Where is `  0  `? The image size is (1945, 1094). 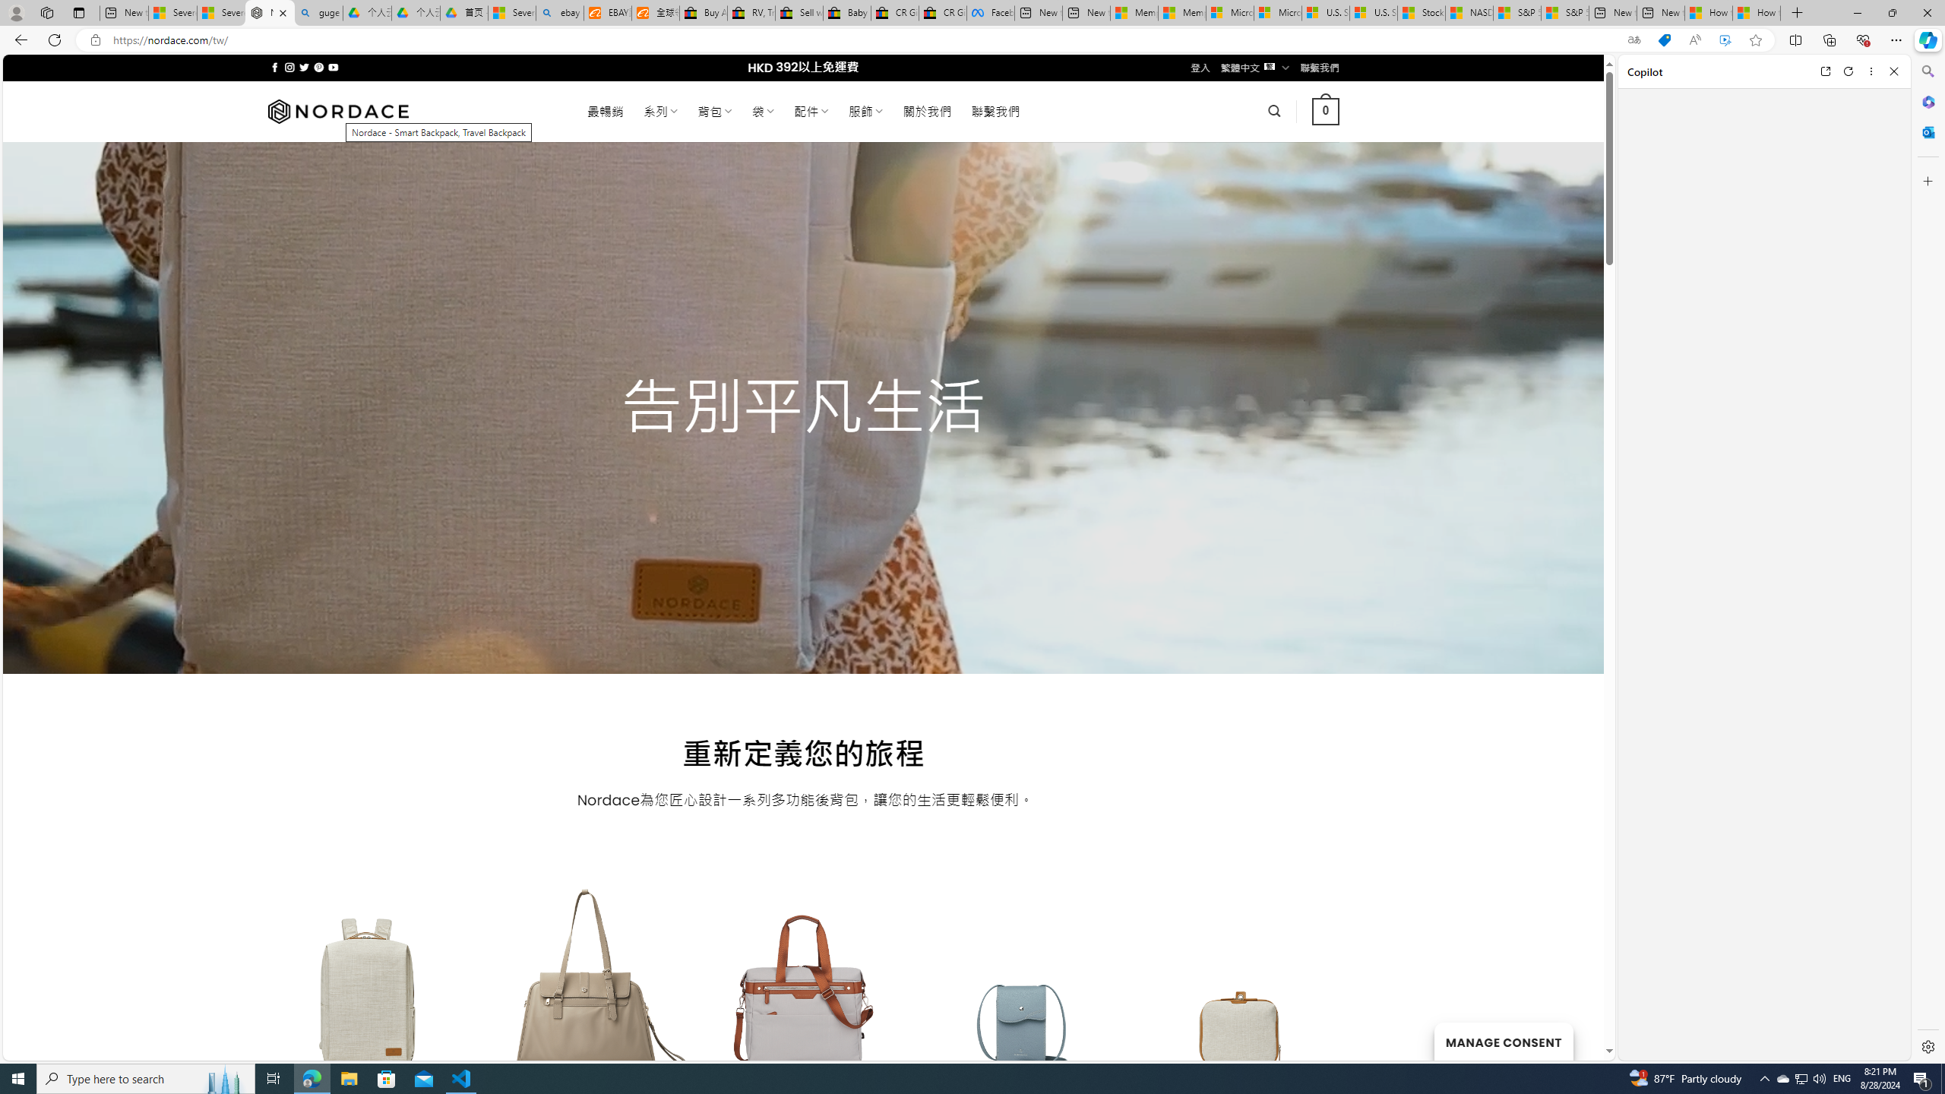
  0   is located at coordinates (1327, 111).